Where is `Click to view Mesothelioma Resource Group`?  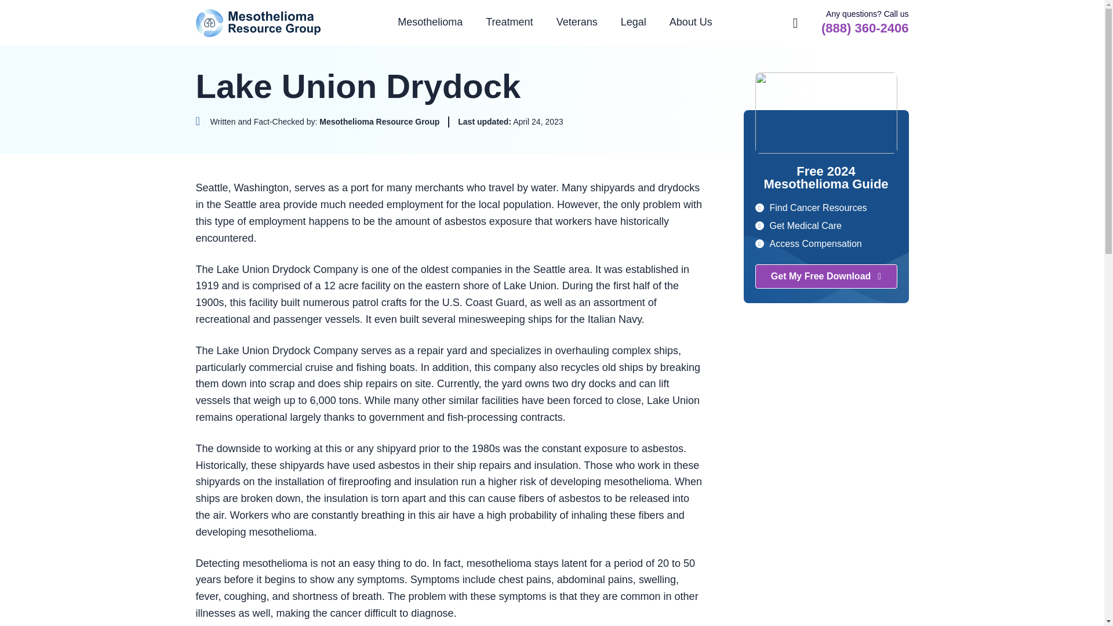 Click to view Mesothelioma Resource Group is located at coordinates (318, 122).